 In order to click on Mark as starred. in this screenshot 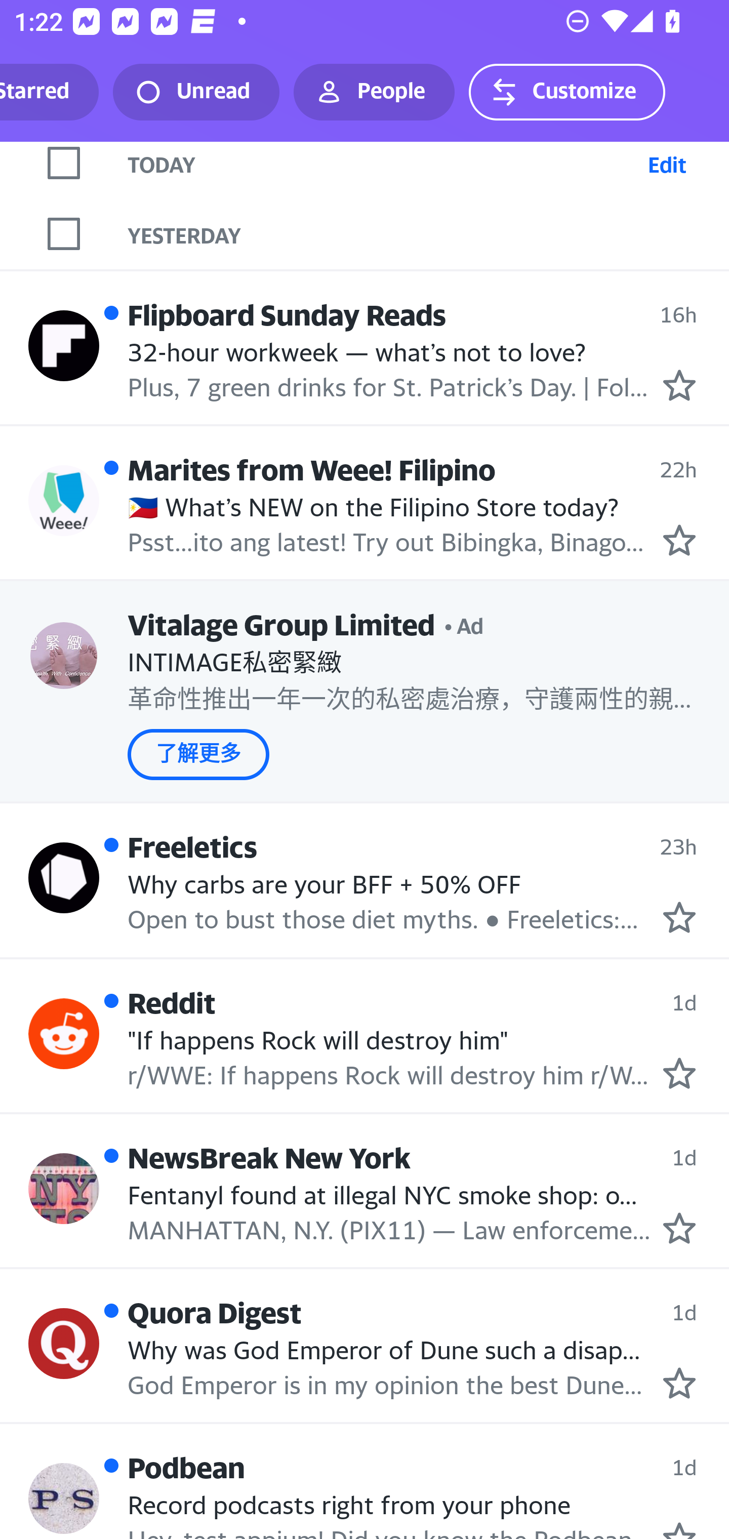, I will do `click(679, 1229)`.